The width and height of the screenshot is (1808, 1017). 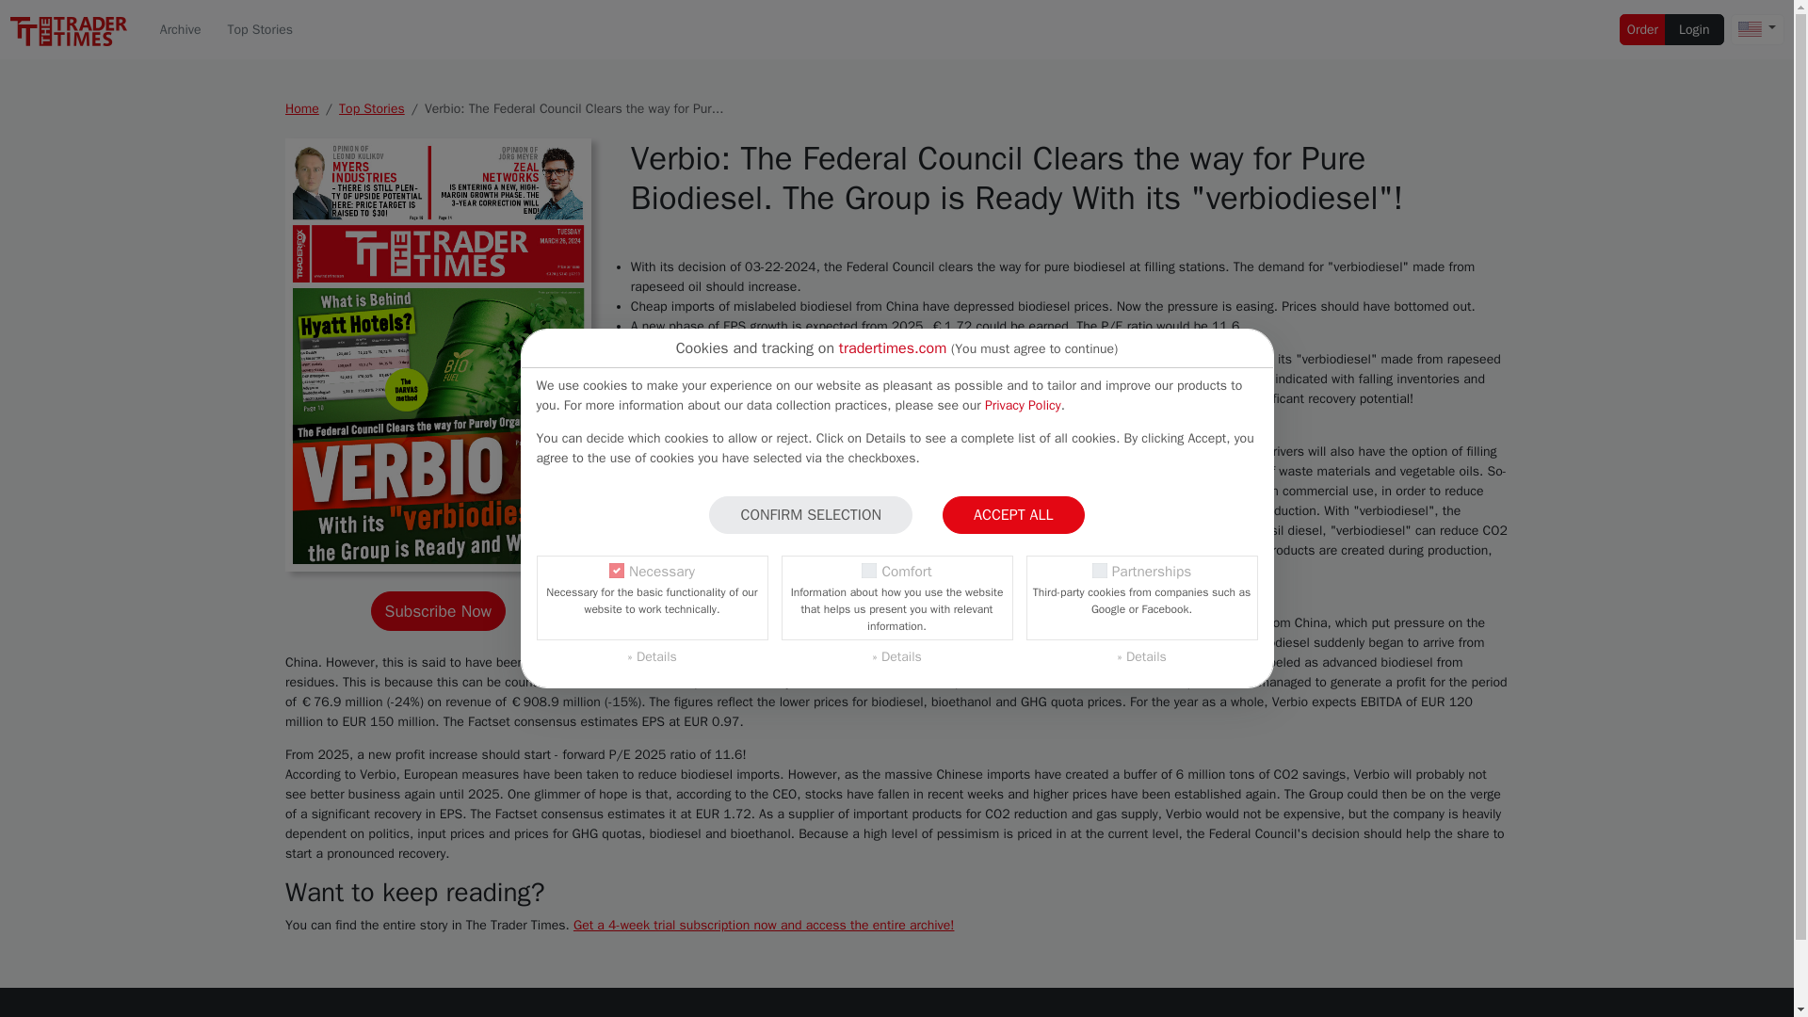 I want to click on Subscribe Now, so click(x=438, y=610).